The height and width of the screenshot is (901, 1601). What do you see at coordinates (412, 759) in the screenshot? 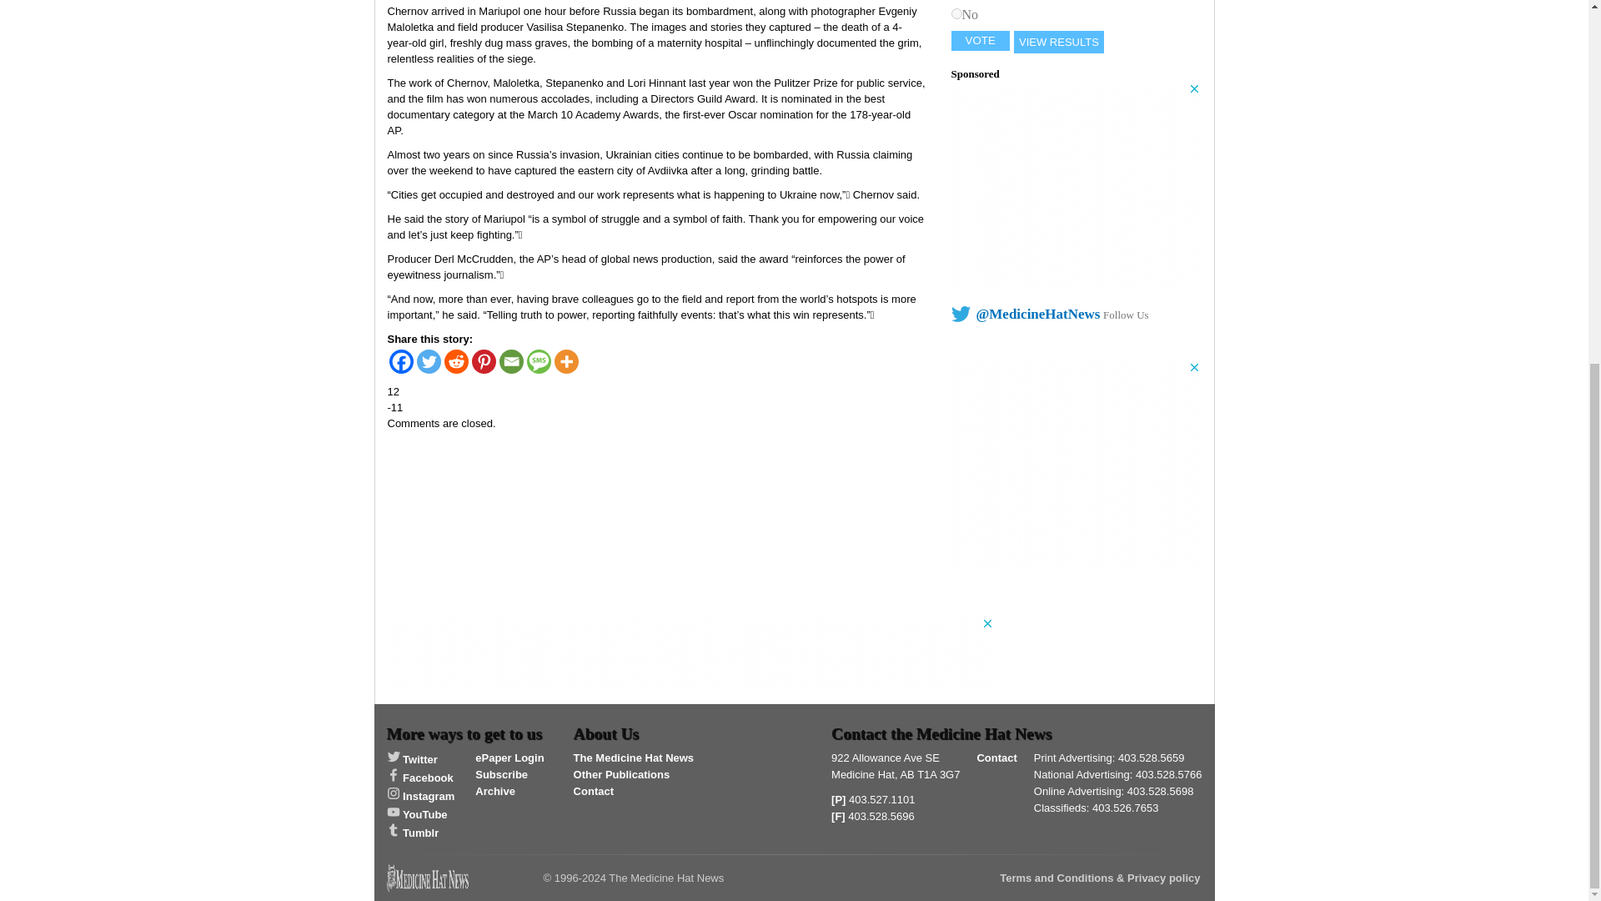
I see `Twitter` at bounding box center [412, 759].